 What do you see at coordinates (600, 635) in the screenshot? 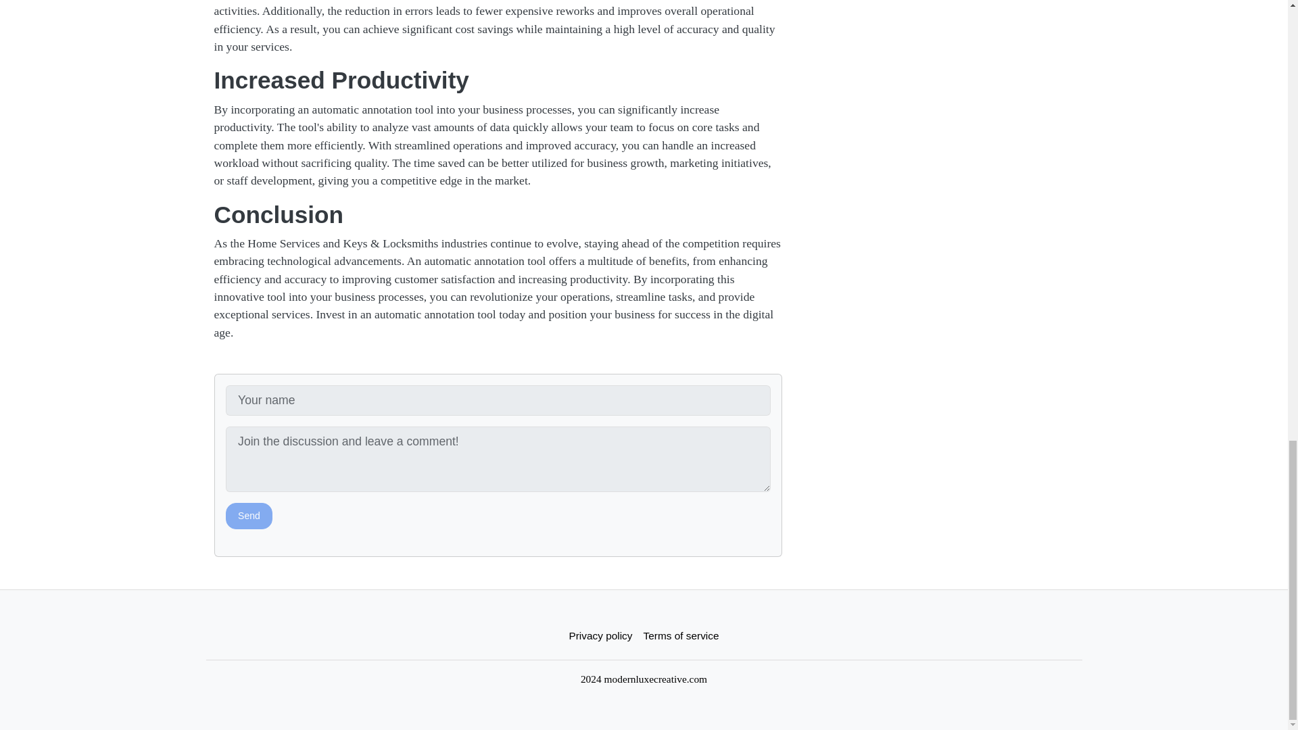
I see `Privacy policy` at bounding box center [600, 635].